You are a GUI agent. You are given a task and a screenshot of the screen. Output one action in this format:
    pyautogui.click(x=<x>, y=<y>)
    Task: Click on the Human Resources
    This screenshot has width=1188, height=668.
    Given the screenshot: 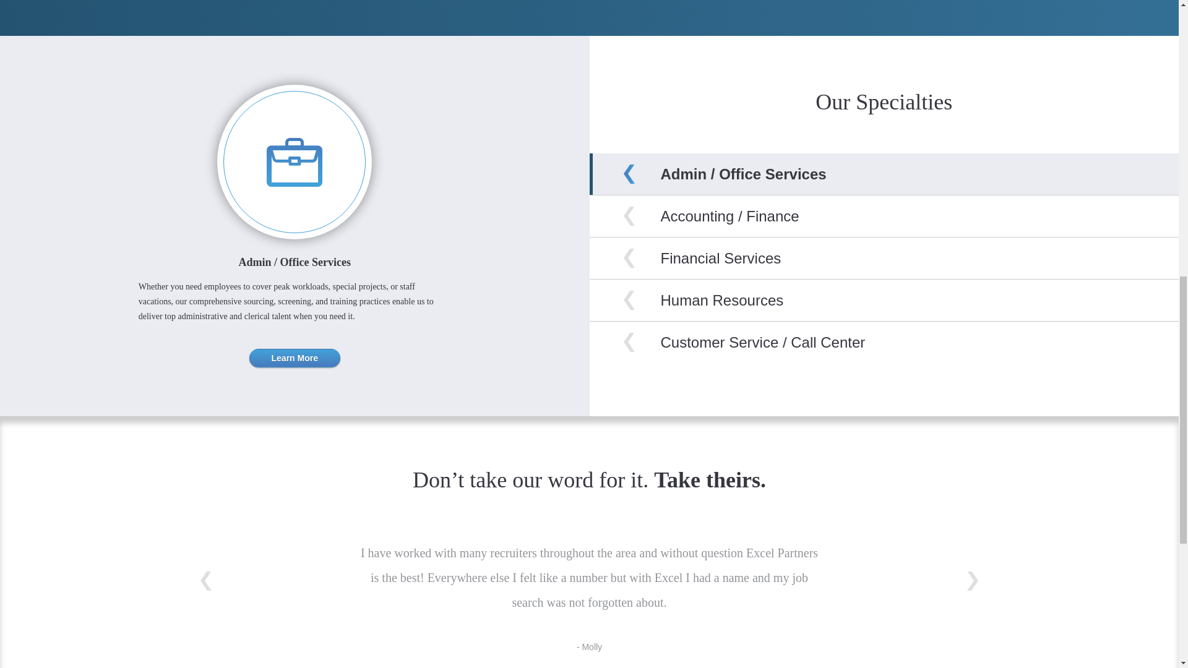 What is the action you would take?
    pyautogui.click(x=722, y=299)
    